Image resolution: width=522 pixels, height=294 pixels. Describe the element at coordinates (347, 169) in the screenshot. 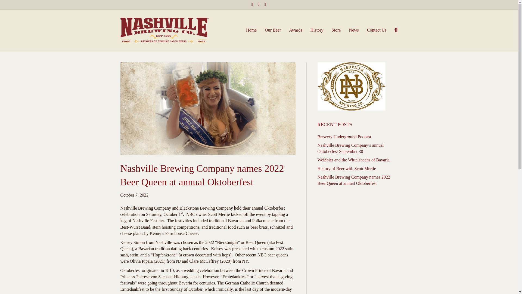

I see `History of Beer with Scott Mertie` at that location.